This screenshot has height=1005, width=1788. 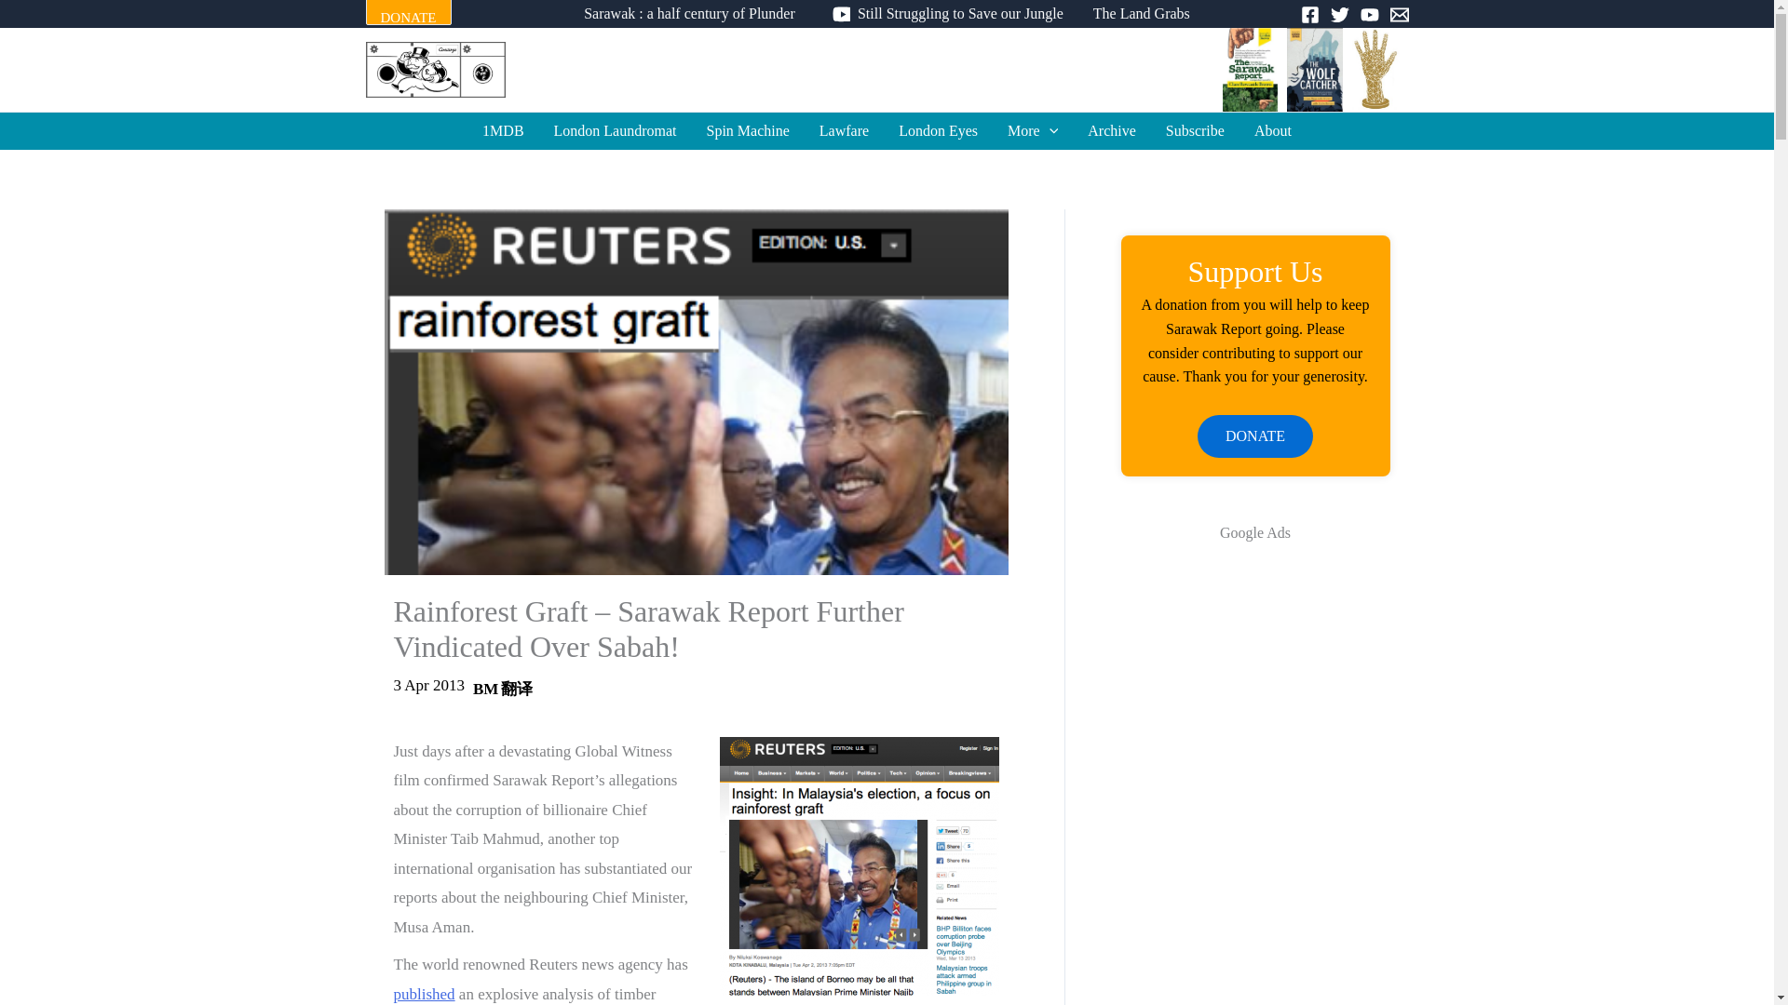 What do you see at coordinates (407, 17) in the screenshot?
I see `DONATE` at bounding box center [407, 17].